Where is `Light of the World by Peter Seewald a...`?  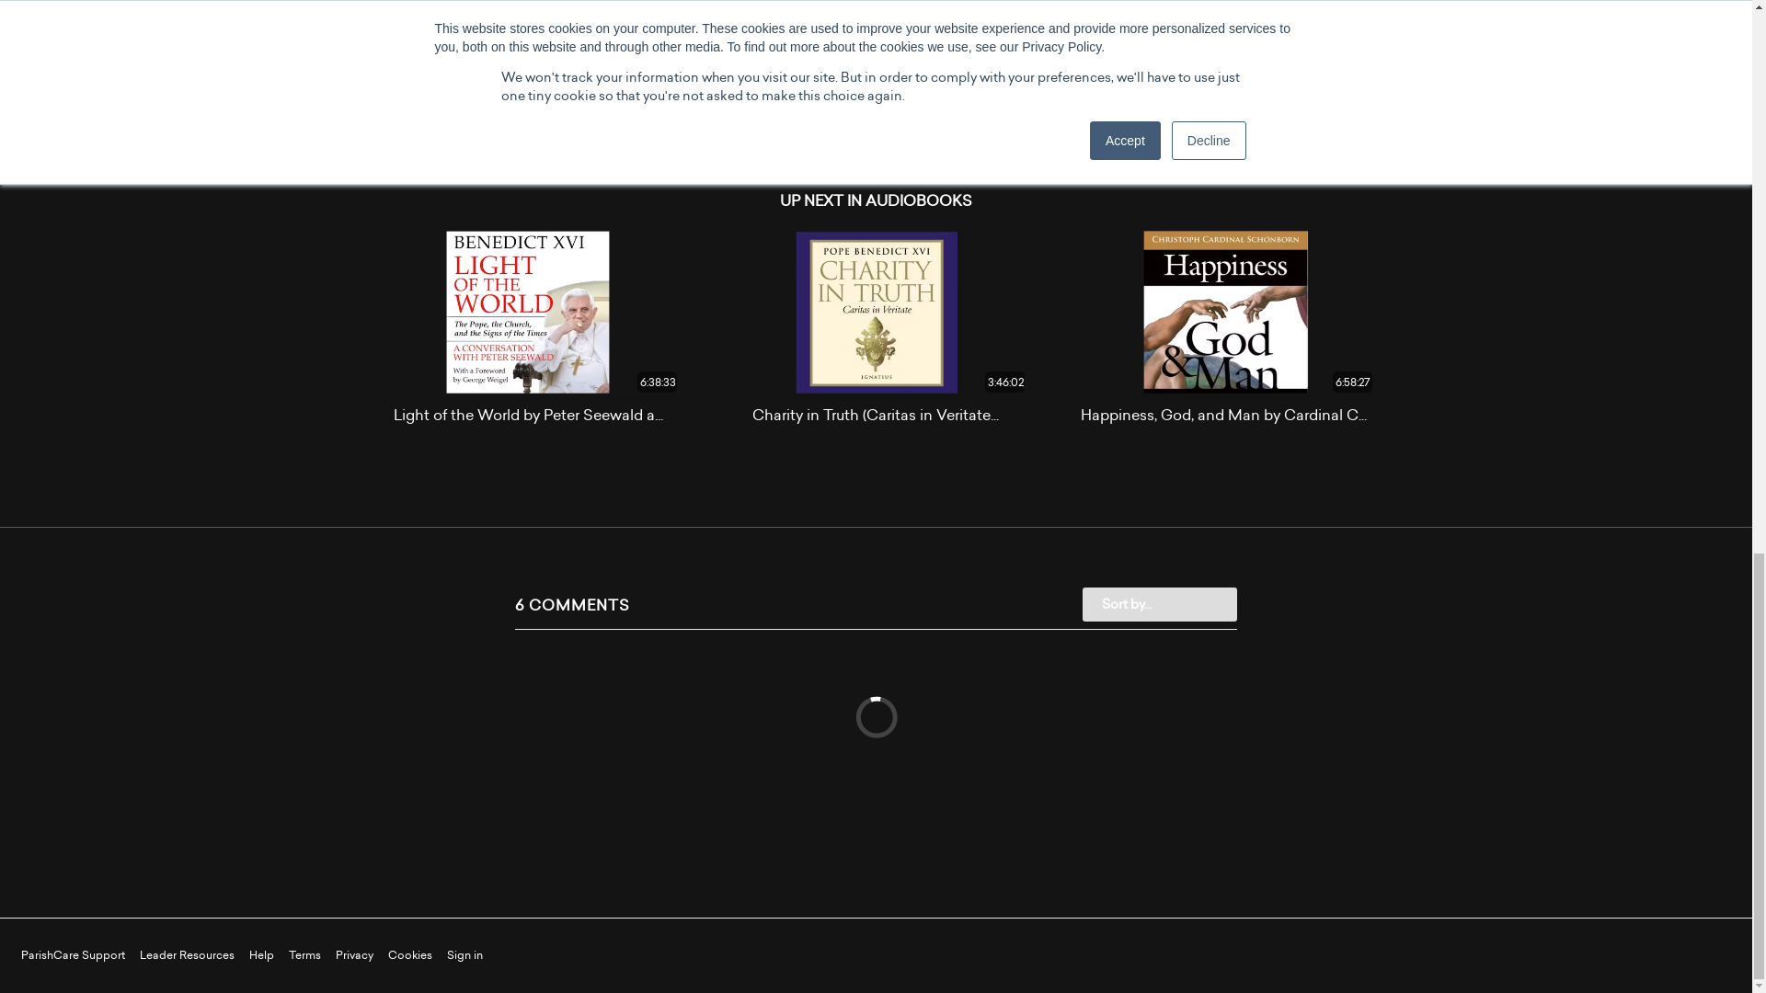 Light of the World by Peter Seewald a... is located at coordinates (528, 415).